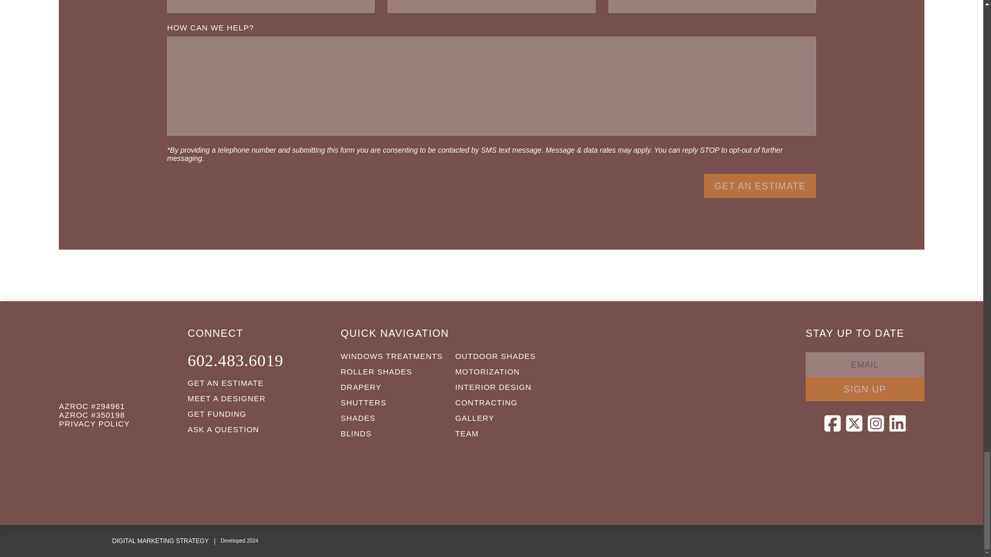 The height and width of the screenshot is (557, 991). I want to click on DRAPERY, so click(360, 387).